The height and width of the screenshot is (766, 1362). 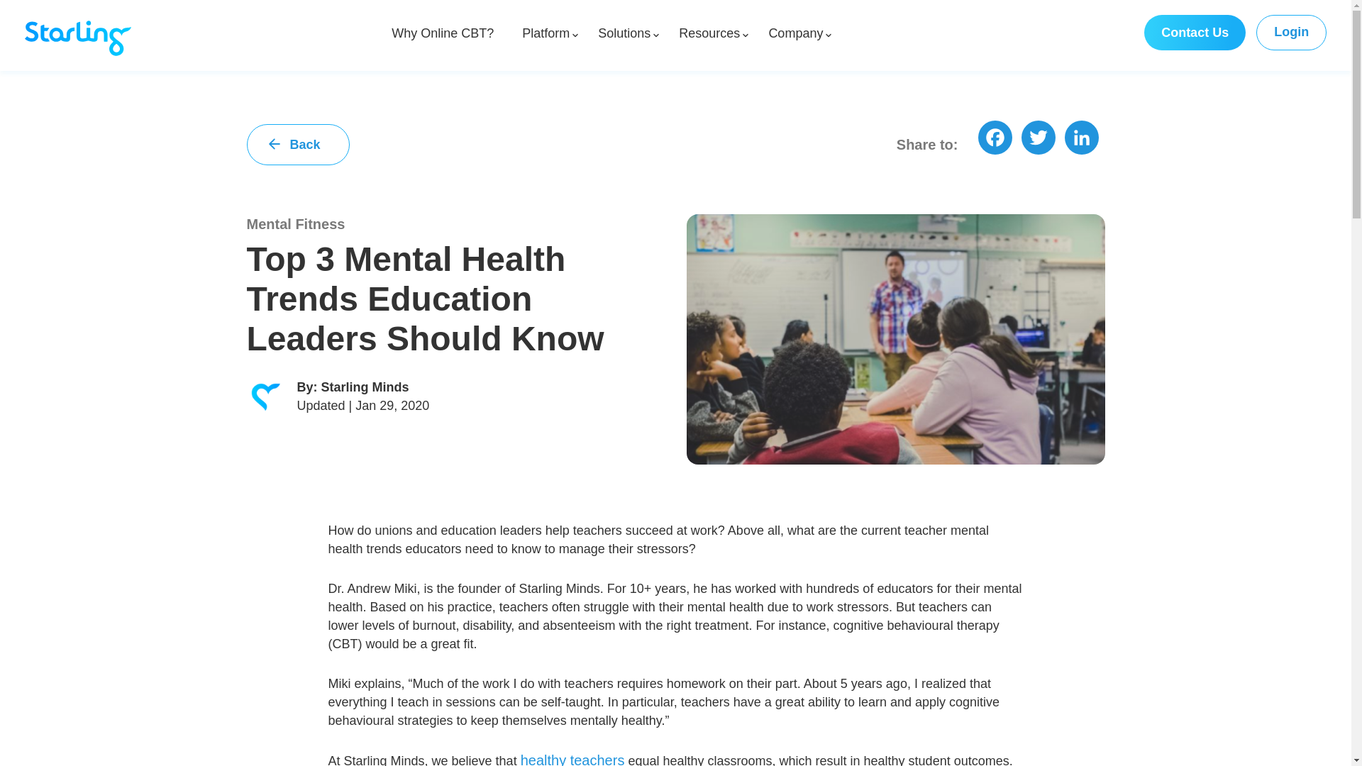 I want to click on Facebook, so click(x=996, y=143).